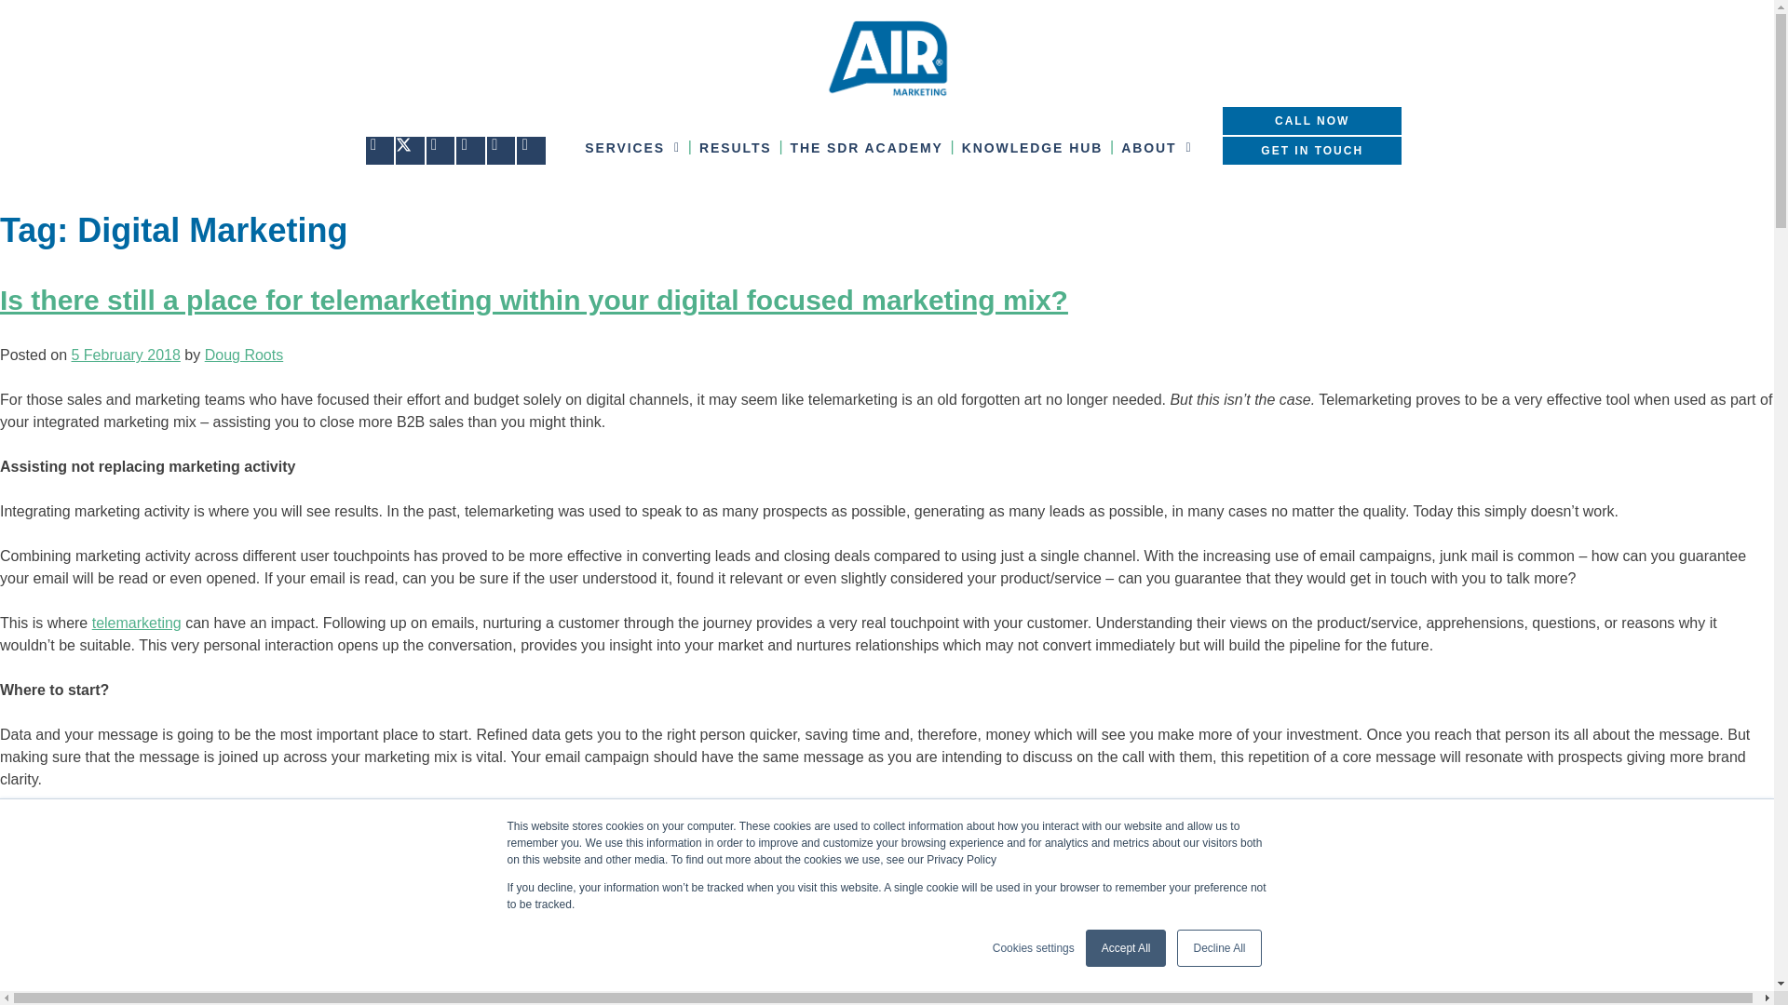 This screenshot has height=1005, width=1788. I want to click on SERVICES, so click(633, 147).